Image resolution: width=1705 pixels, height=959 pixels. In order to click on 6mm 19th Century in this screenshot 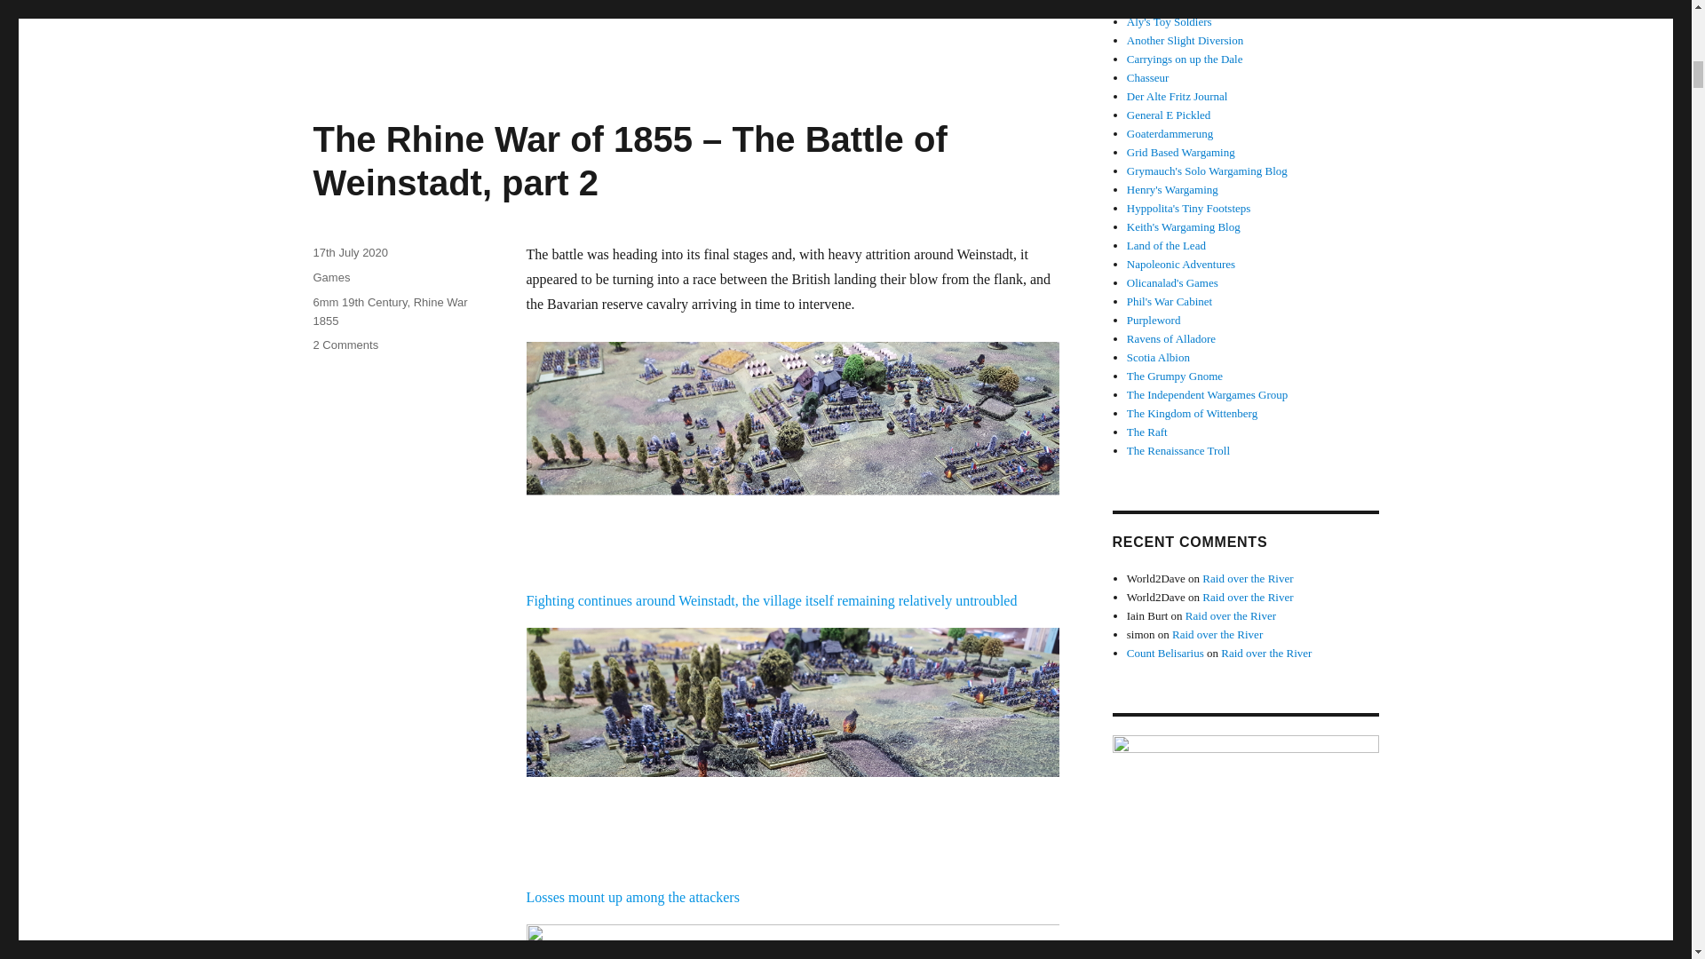, I will do `click(359, 302)`.